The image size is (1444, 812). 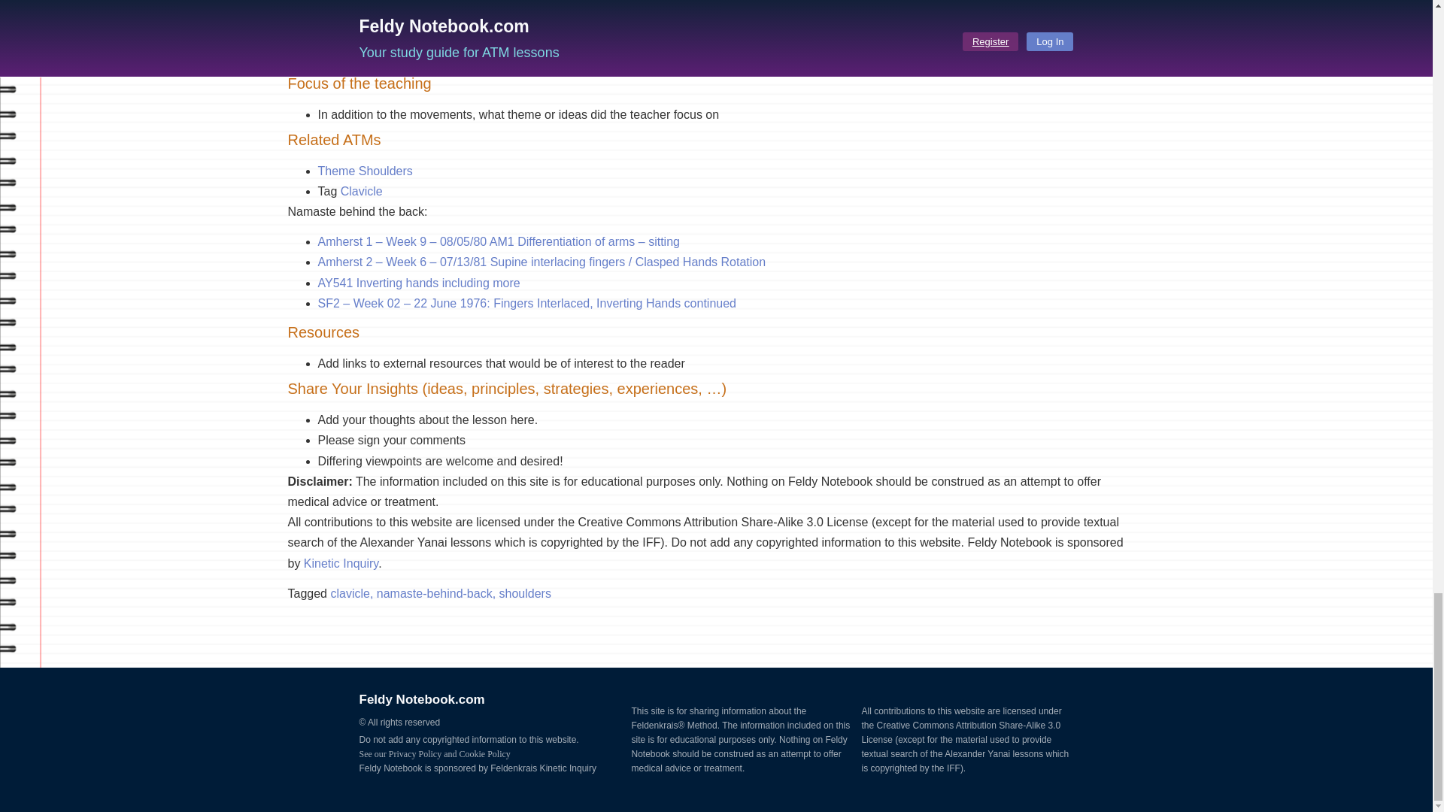 I want to click on Clavicle, so click(x=361, y=191).